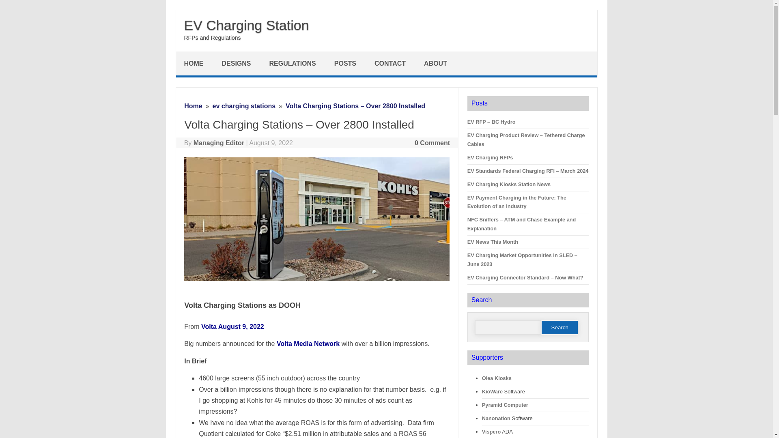 Image resolution: width=779 pixels, height=438 pixels. What do you see at coordinates (247, 25) in the screenshot?
I see `EV Charging Station` at bounding box center [247, 25].